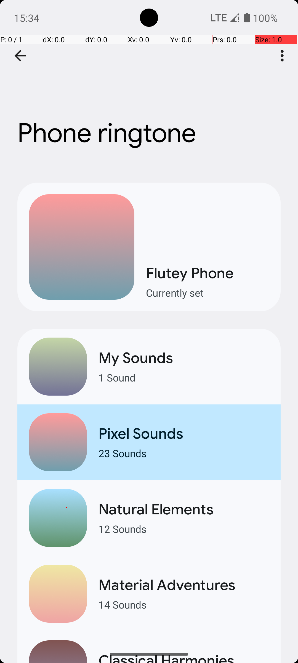  I want to click on Natural Elements, so click(184, 509).